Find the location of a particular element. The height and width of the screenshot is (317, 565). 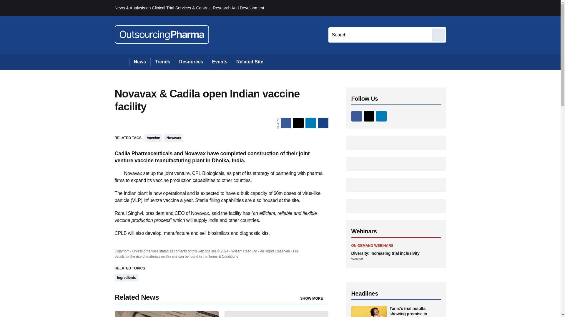

News is located at coordinates (140, 62).